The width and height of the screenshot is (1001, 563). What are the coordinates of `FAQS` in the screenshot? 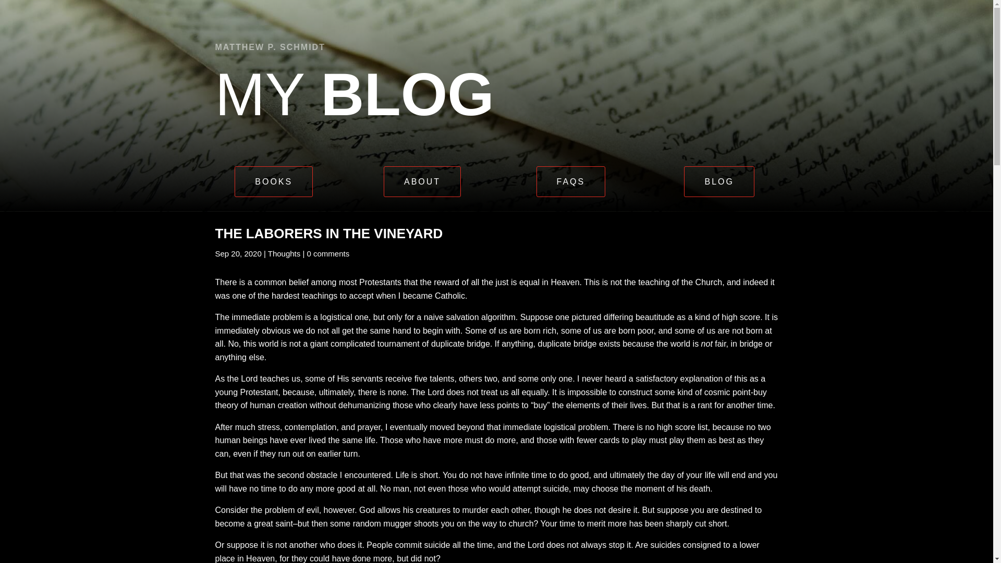 It's located at (571, 181).